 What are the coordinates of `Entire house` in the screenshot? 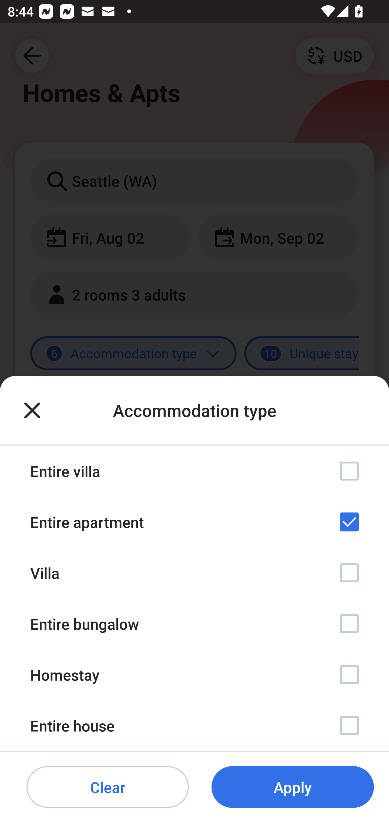 It's located at (194, 726).